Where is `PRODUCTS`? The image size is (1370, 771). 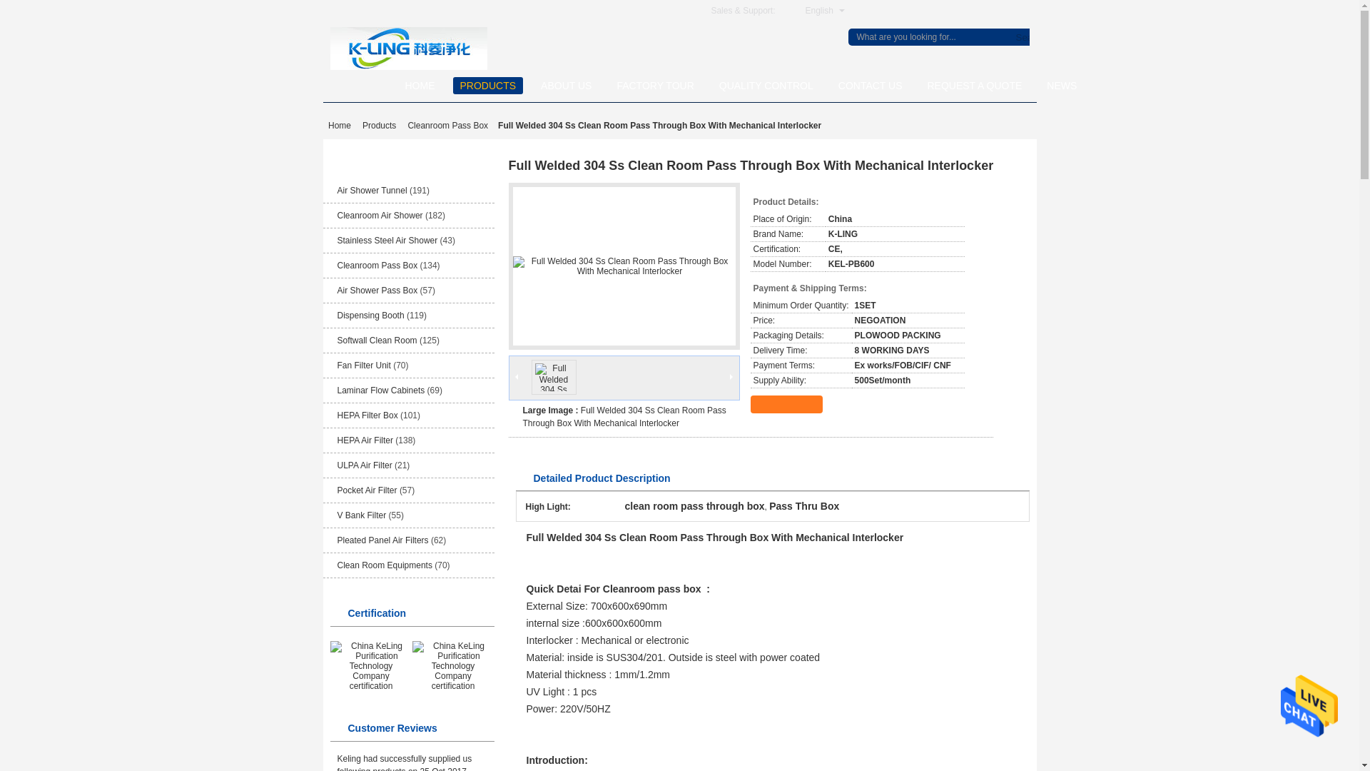
PRODUCTS is located at coordinates (487, 86).